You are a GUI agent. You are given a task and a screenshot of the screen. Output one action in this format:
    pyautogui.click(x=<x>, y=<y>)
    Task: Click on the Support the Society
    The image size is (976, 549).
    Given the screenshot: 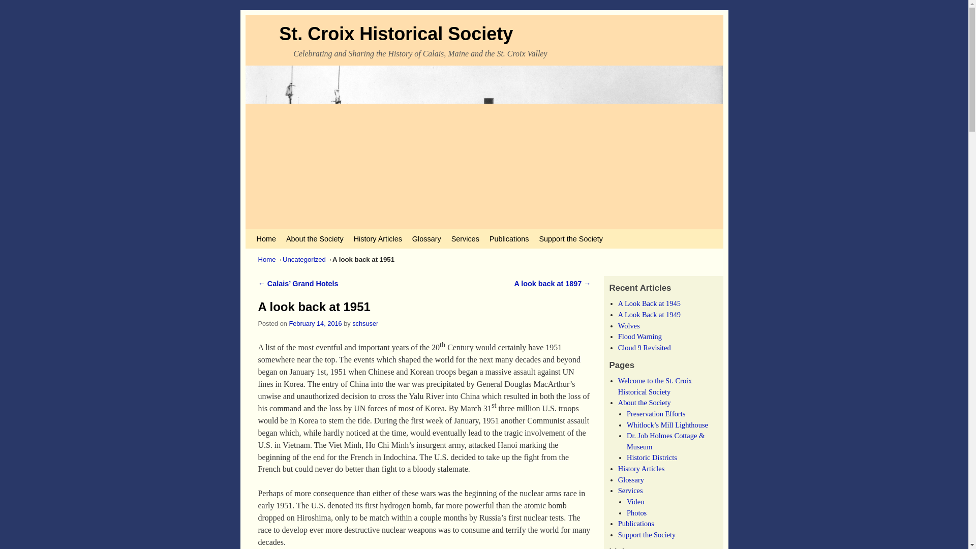 What is the action you would take?
    pyautogui.click(x=571, y=239)
    